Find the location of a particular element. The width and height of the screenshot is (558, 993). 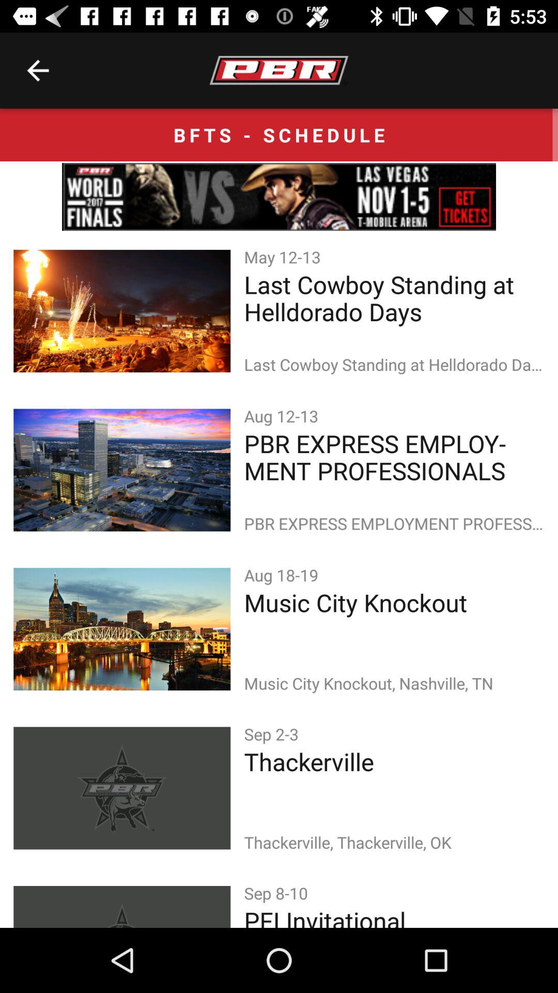

choose icon below the bfts - schedule icon is located at coordinates (279, 197).